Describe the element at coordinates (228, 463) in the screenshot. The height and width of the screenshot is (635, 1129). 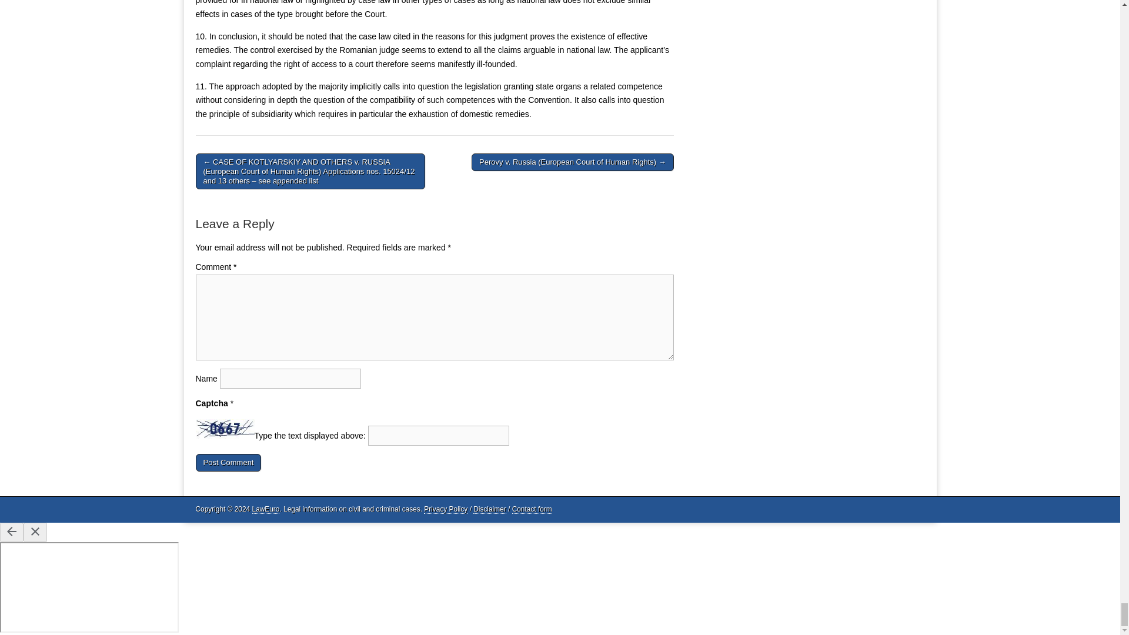
I see `Post Comment` at that location.